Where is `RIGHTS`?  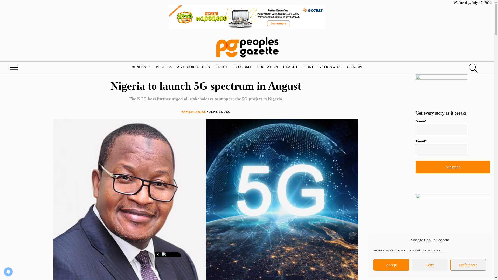 RIGHTS is located at coordinates (222, 67).